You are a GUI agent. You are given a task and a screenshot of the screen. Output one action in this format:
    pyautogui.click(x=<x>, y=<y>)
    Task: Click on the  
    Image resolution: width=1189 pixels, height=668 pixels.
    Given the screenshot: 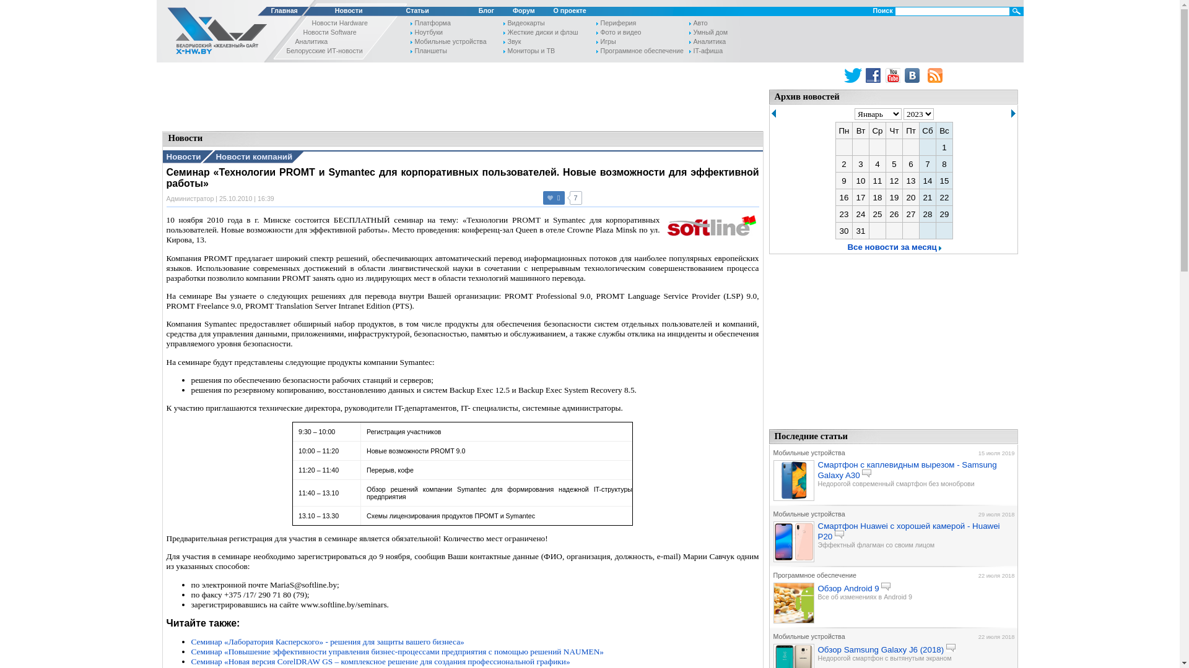 What is the action you would take?
    pyautogui.click(x=774, y=114)
    